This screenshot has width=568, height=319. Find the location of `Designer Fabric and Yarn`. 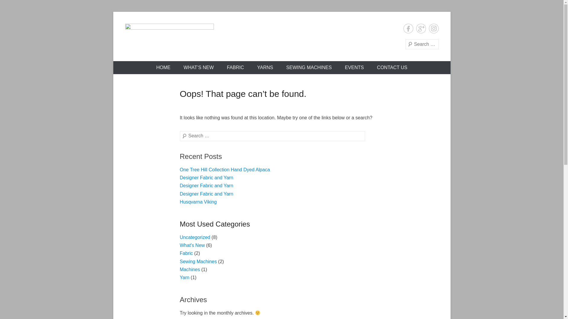

Designer Fabric and Yarn is located at coordinates (206, 185).